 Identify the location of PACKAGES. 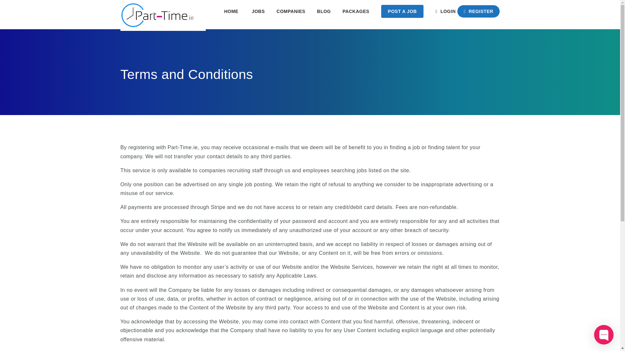
(356, 11).